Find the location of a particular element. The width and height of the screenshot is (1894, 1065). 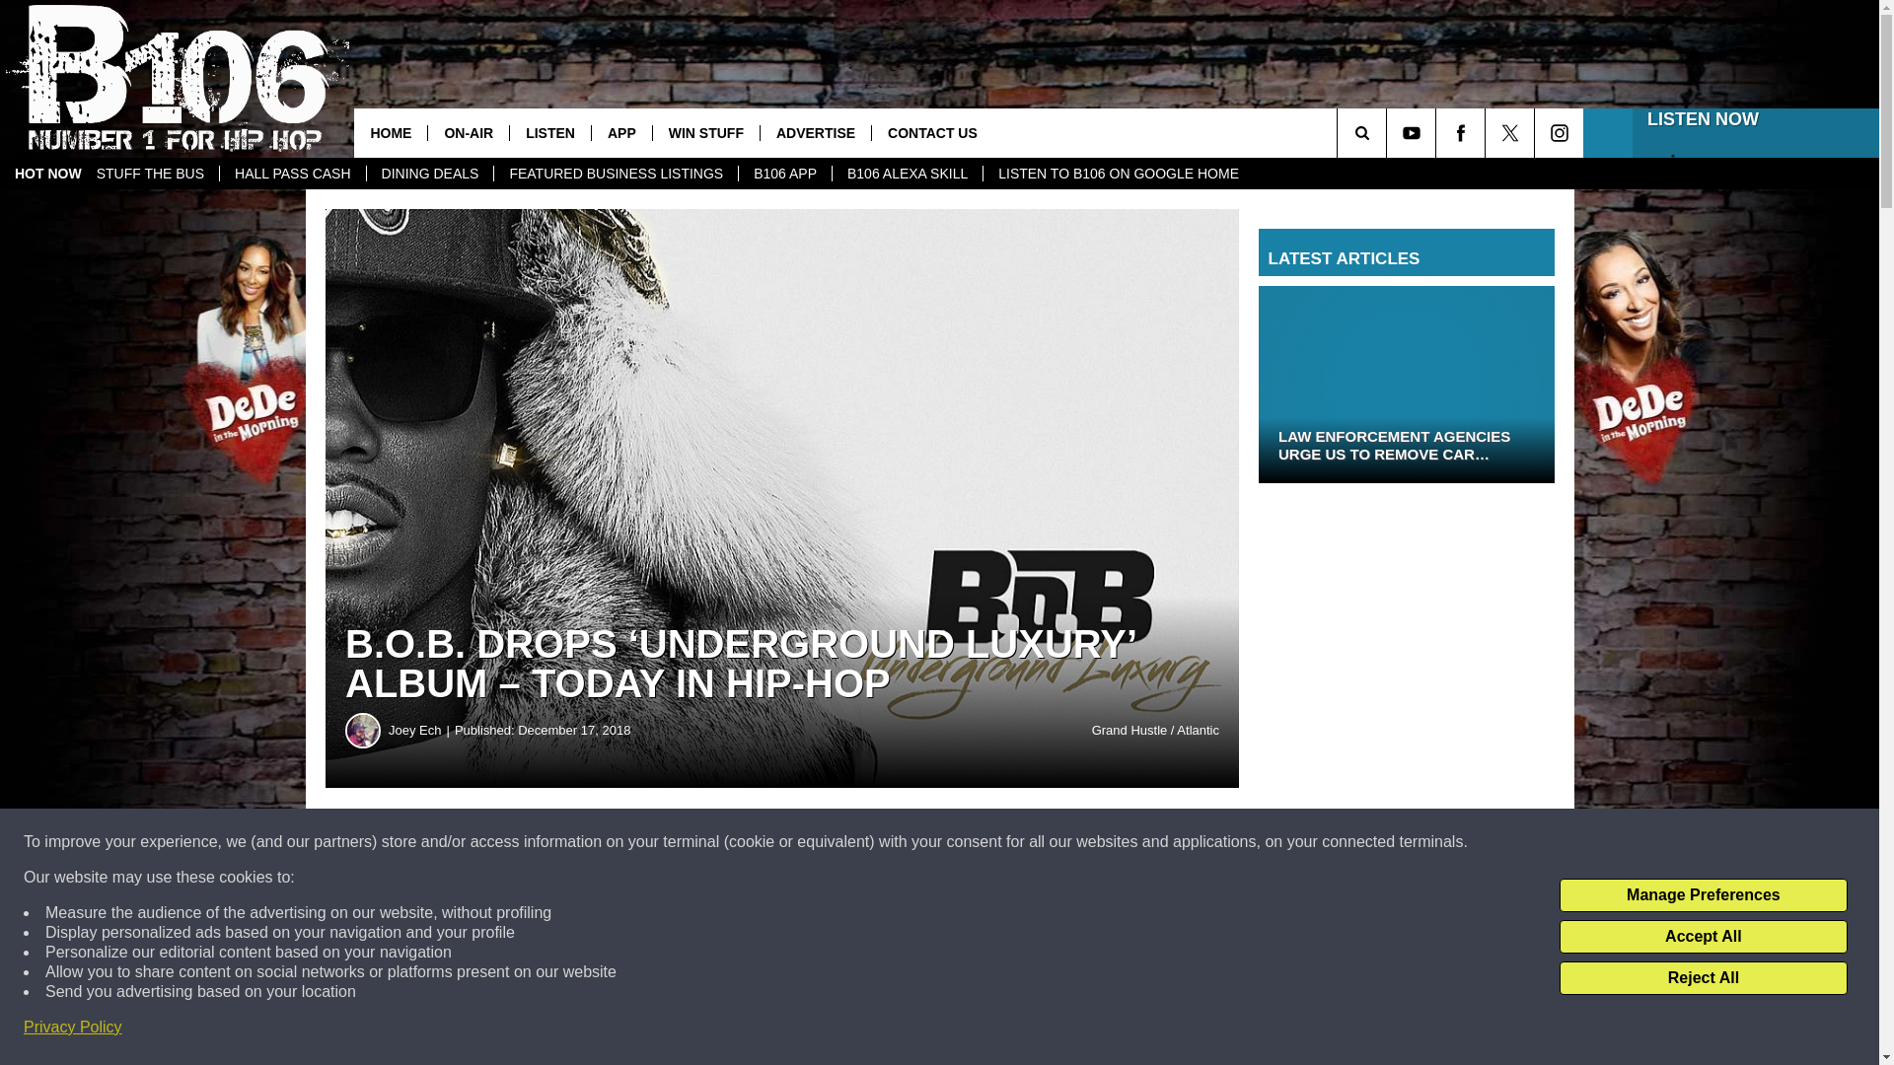

Privacy Policy is located at coordinates (73, 1028).